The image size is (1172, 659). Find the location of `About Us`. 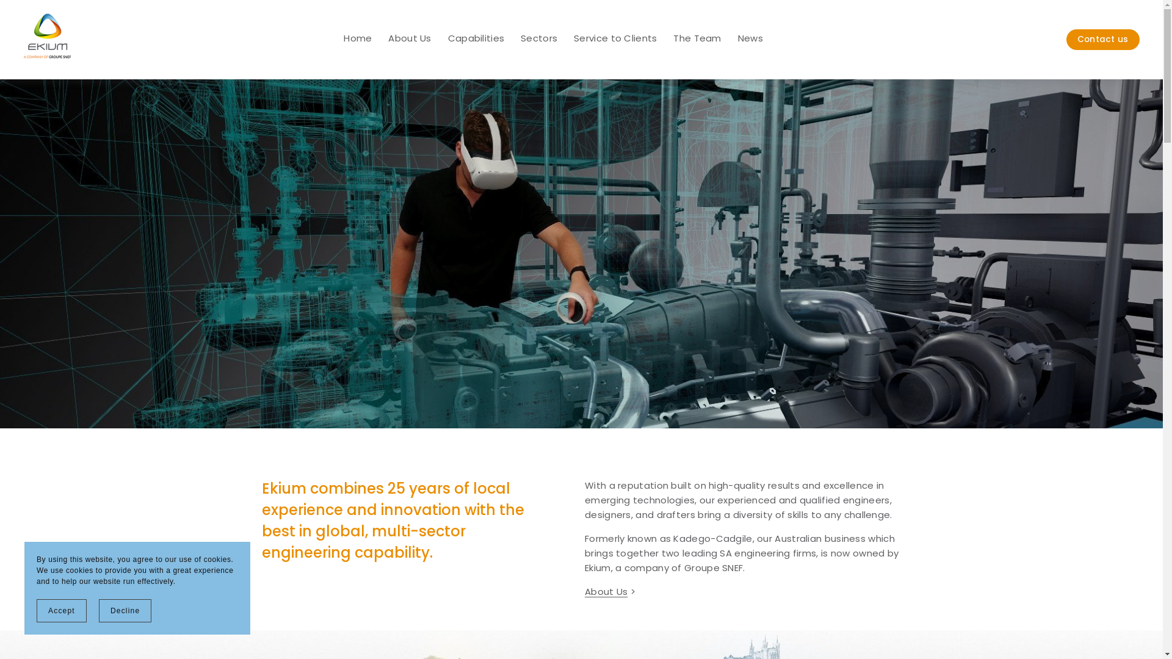

About Us is located at coordinates (410, 40).